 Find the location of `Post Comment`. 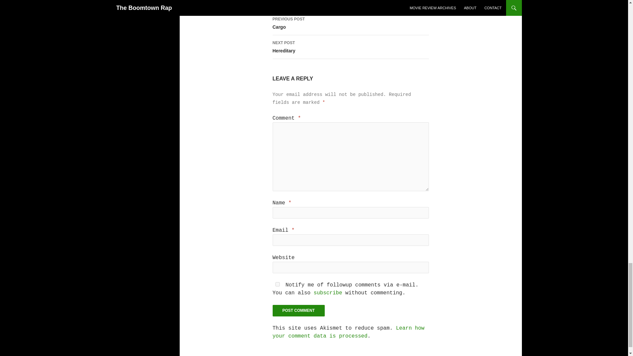

Post Comment is located at coordinates (350, 23).